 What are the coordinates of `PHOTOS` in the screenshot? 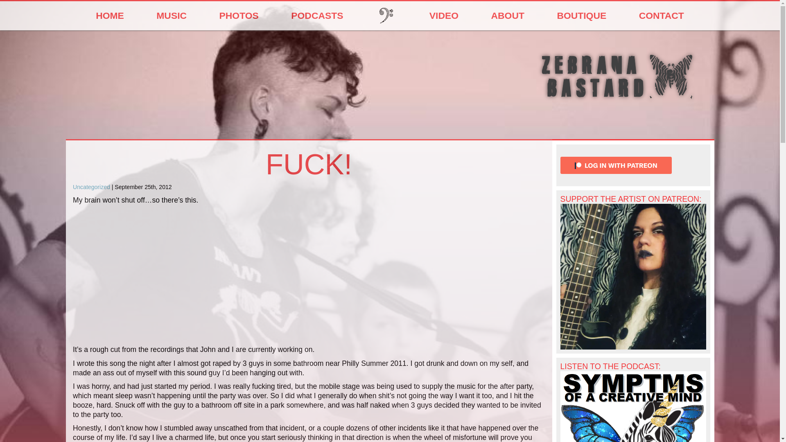 It's located at (239, 16).